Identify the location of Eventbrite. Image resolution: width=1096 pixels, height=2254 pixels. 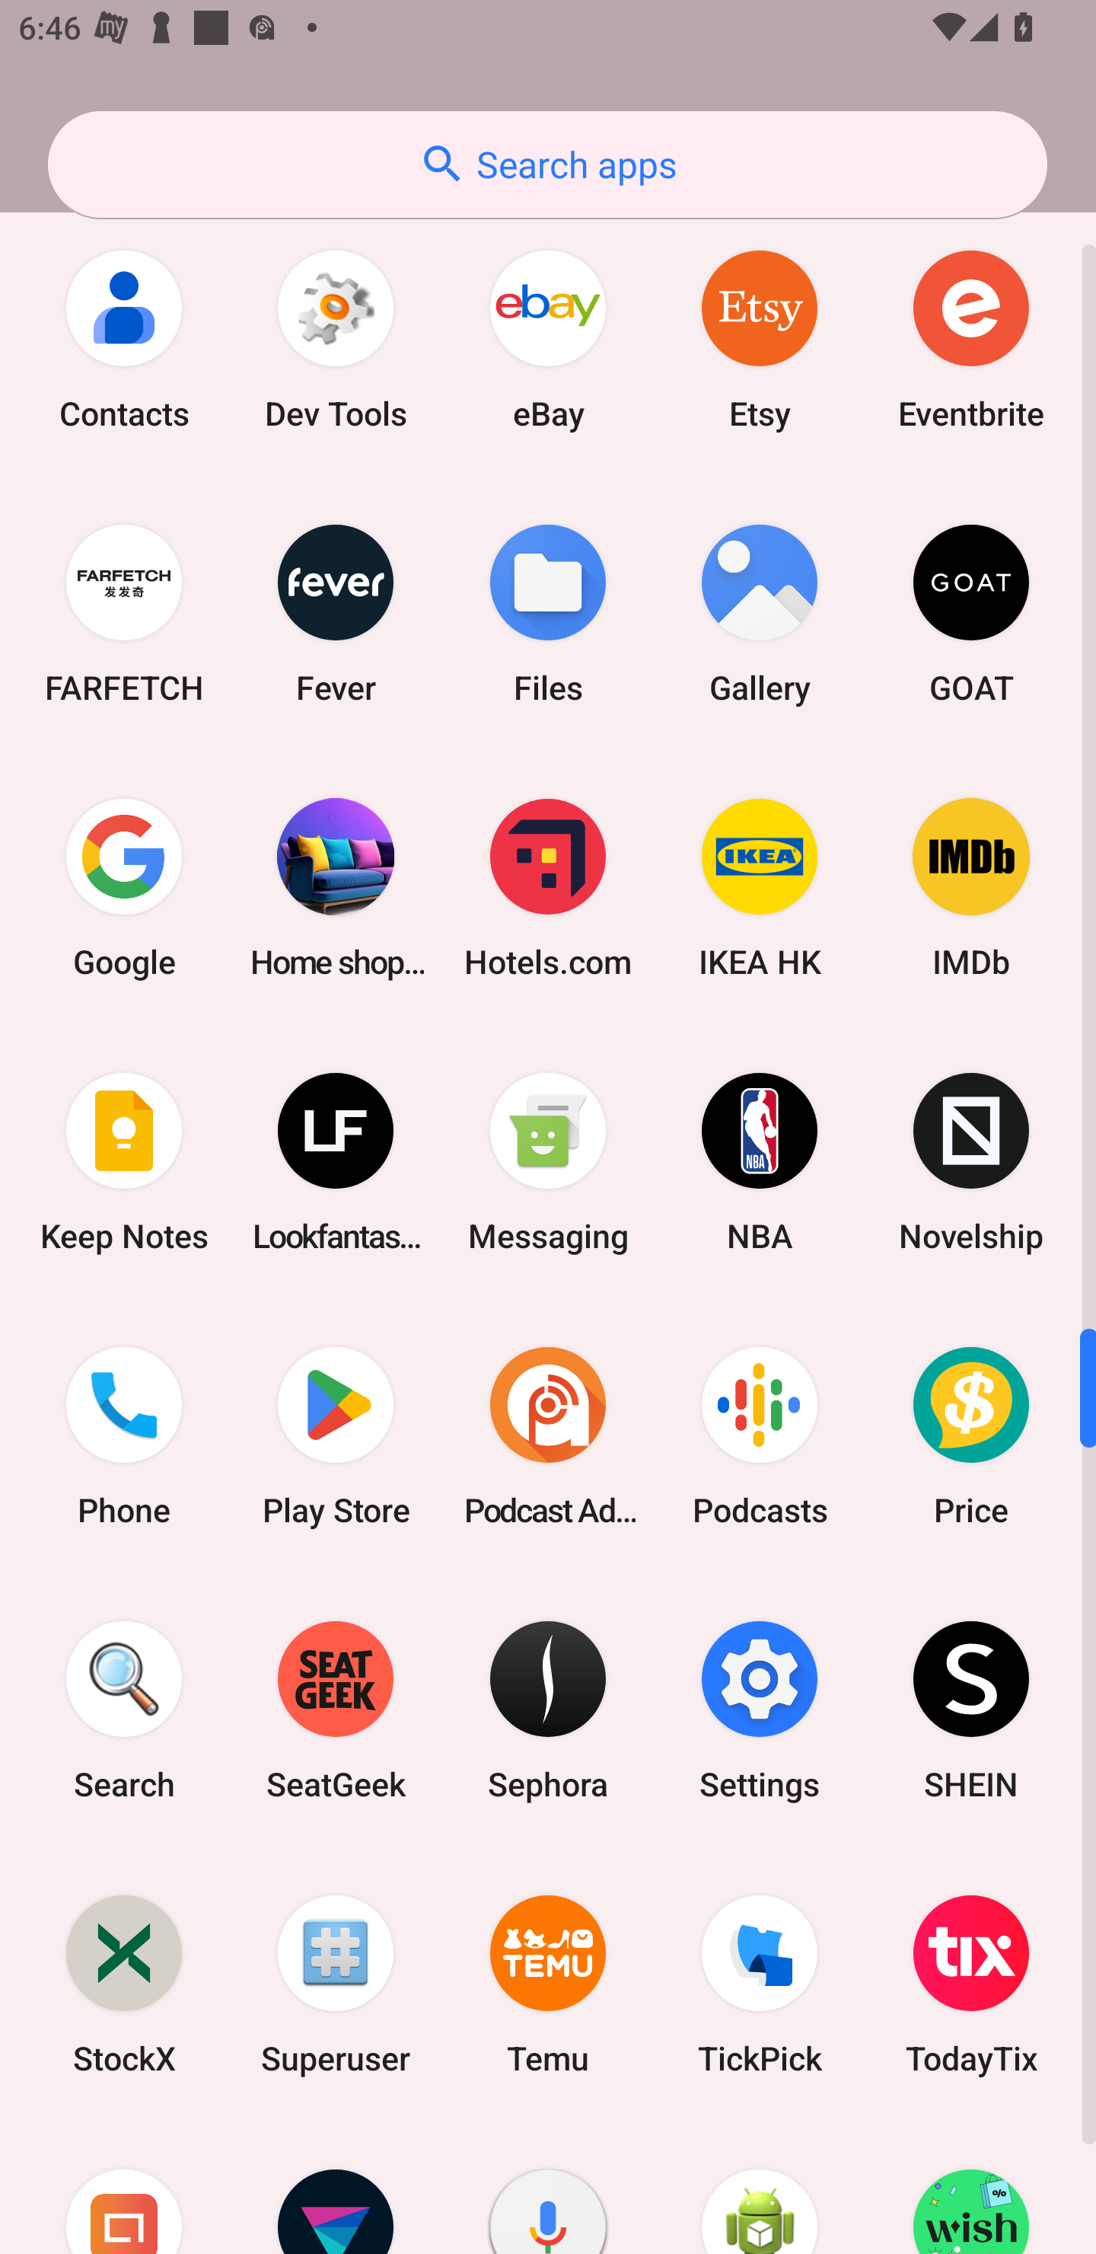
(971, 339).